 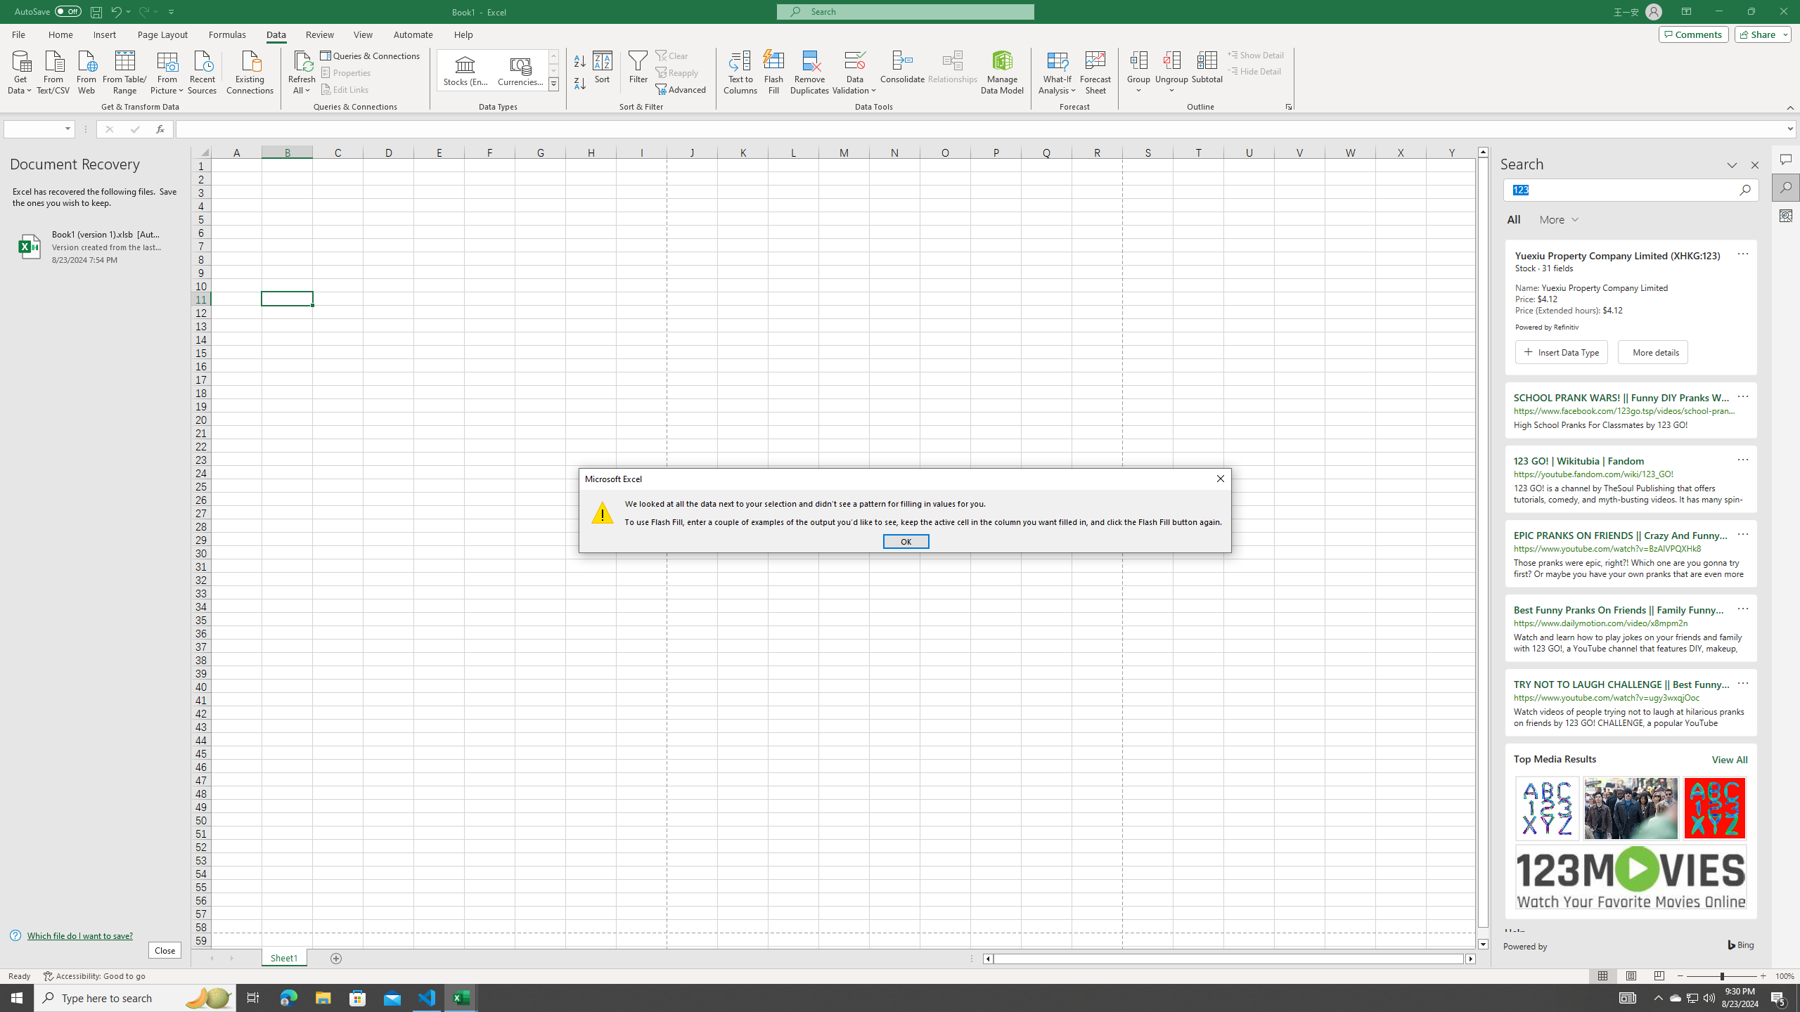 I want to click on Type here to search, so click(x=135, y=998).